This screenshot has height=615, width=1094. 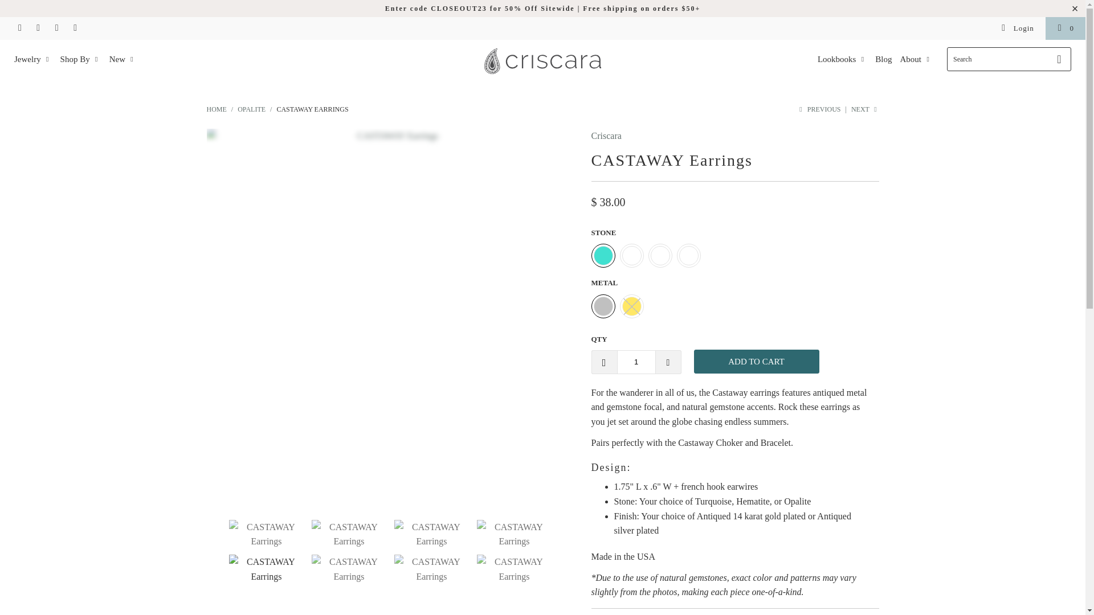 I want to click on Criscara, so click(x=542, y=63).